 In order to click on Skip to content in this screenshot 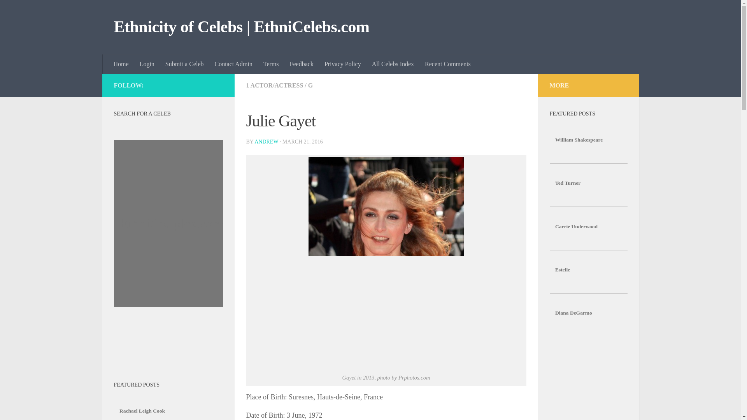, I will do `click(30, 10)`.